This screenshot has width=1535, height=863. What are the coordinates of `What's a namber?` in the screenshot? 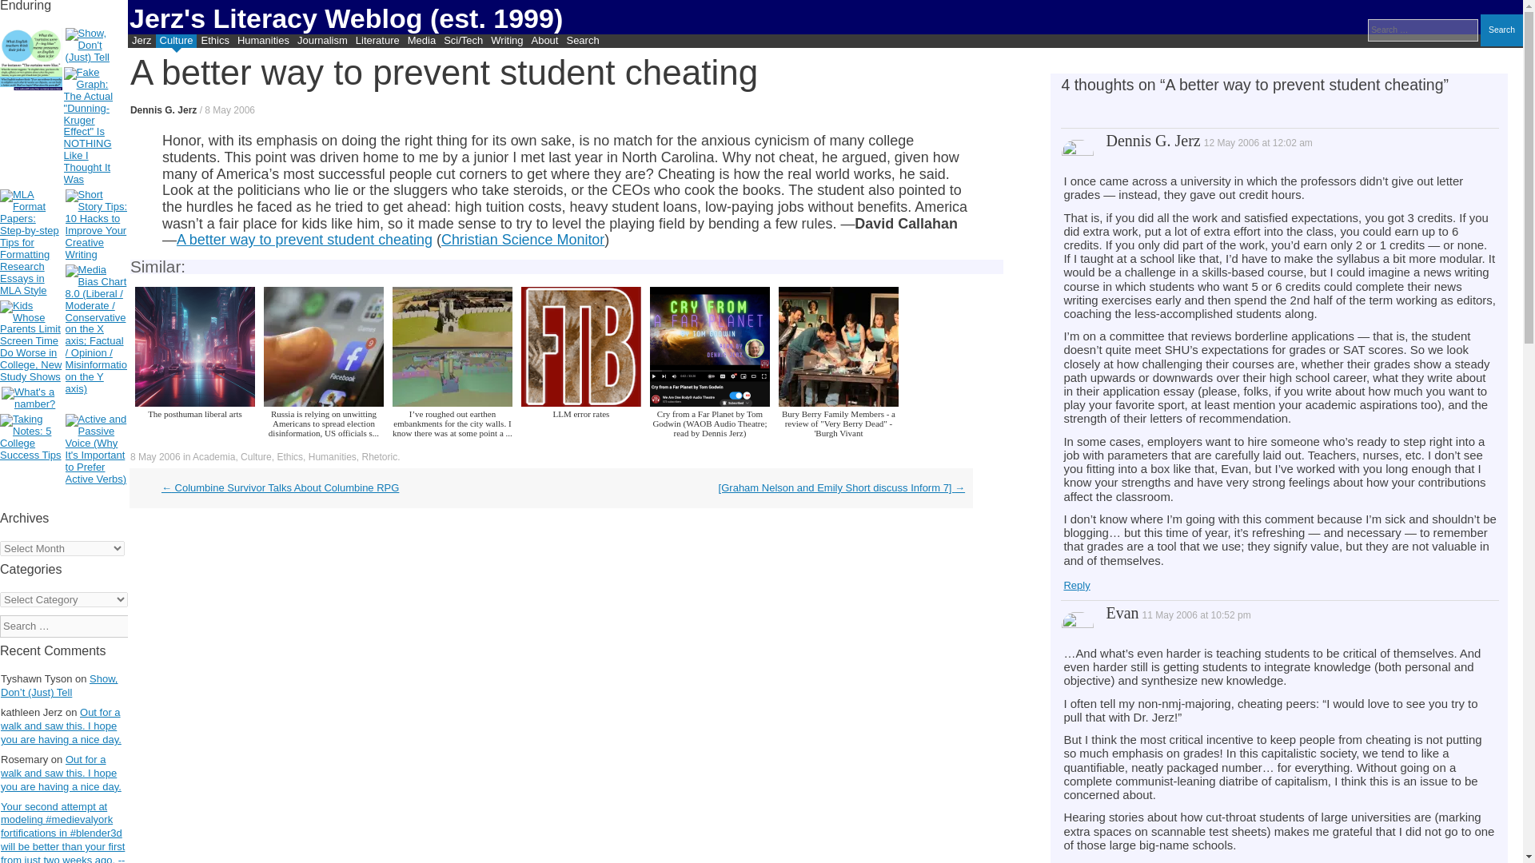 It's located at (32, 398).